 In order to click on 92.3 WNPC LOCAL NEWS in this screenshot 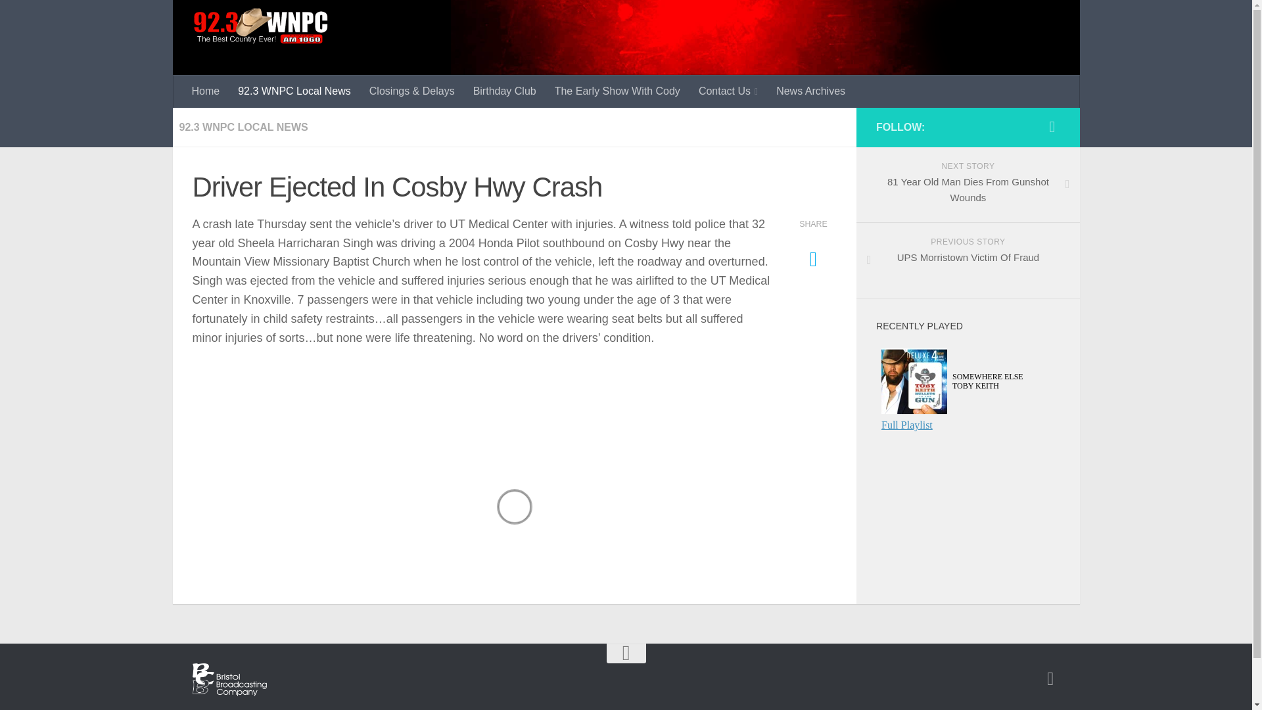, I will do `click(967, 185)`.